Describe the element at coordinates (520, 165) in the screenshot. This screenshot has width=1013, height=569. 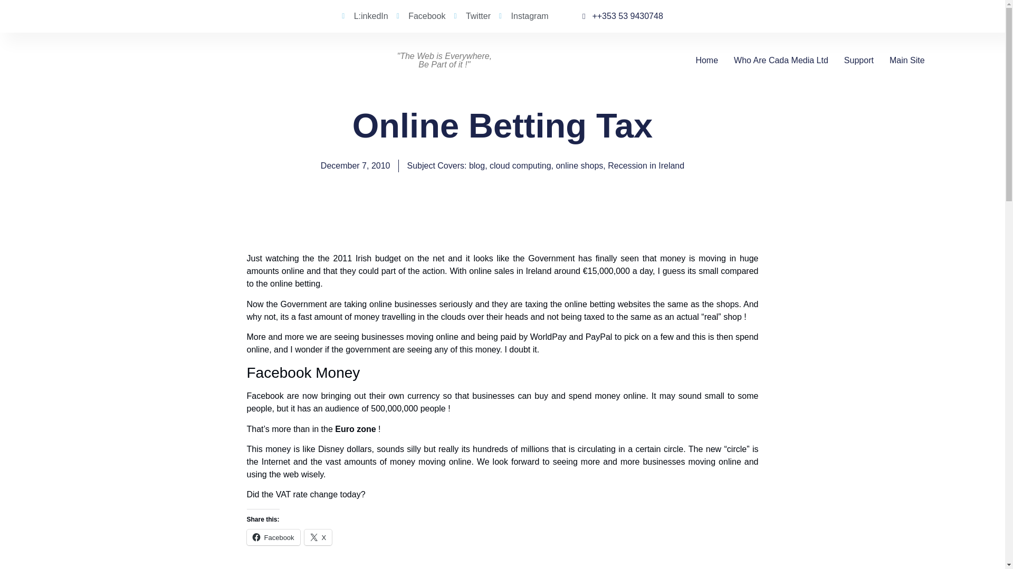
I see `cloud computing` at that location.